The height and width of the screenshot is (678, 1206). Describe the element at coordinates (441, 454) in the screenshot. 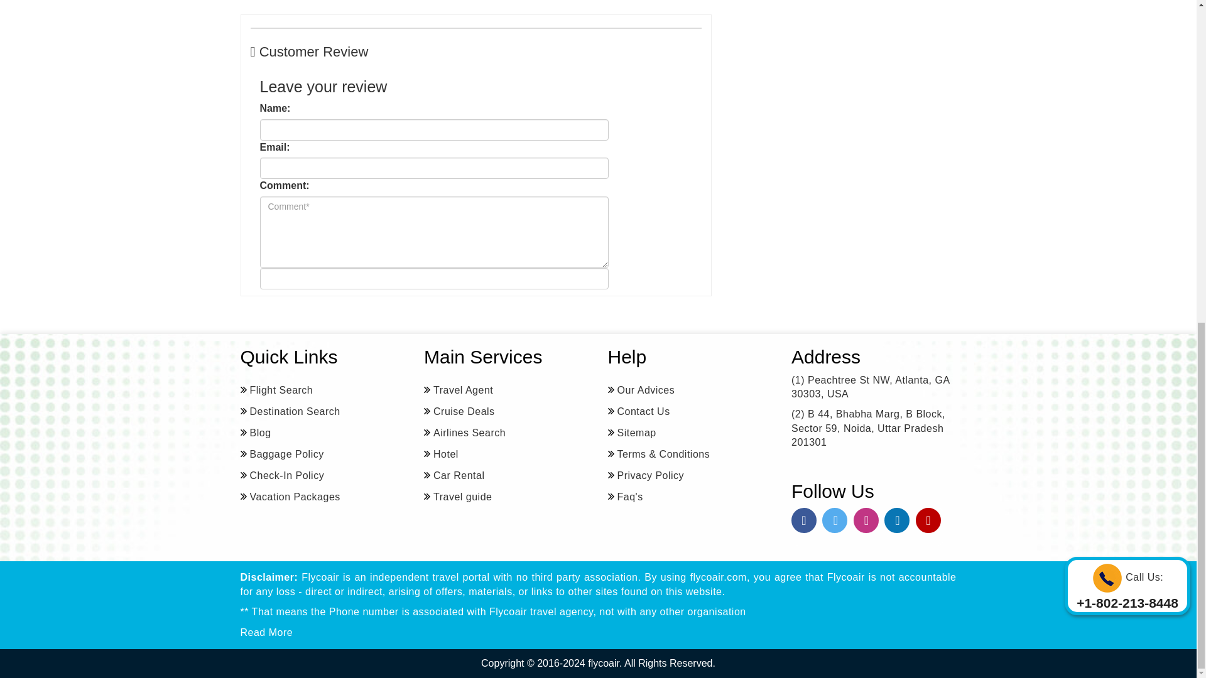

I see `Hotel` at that location.